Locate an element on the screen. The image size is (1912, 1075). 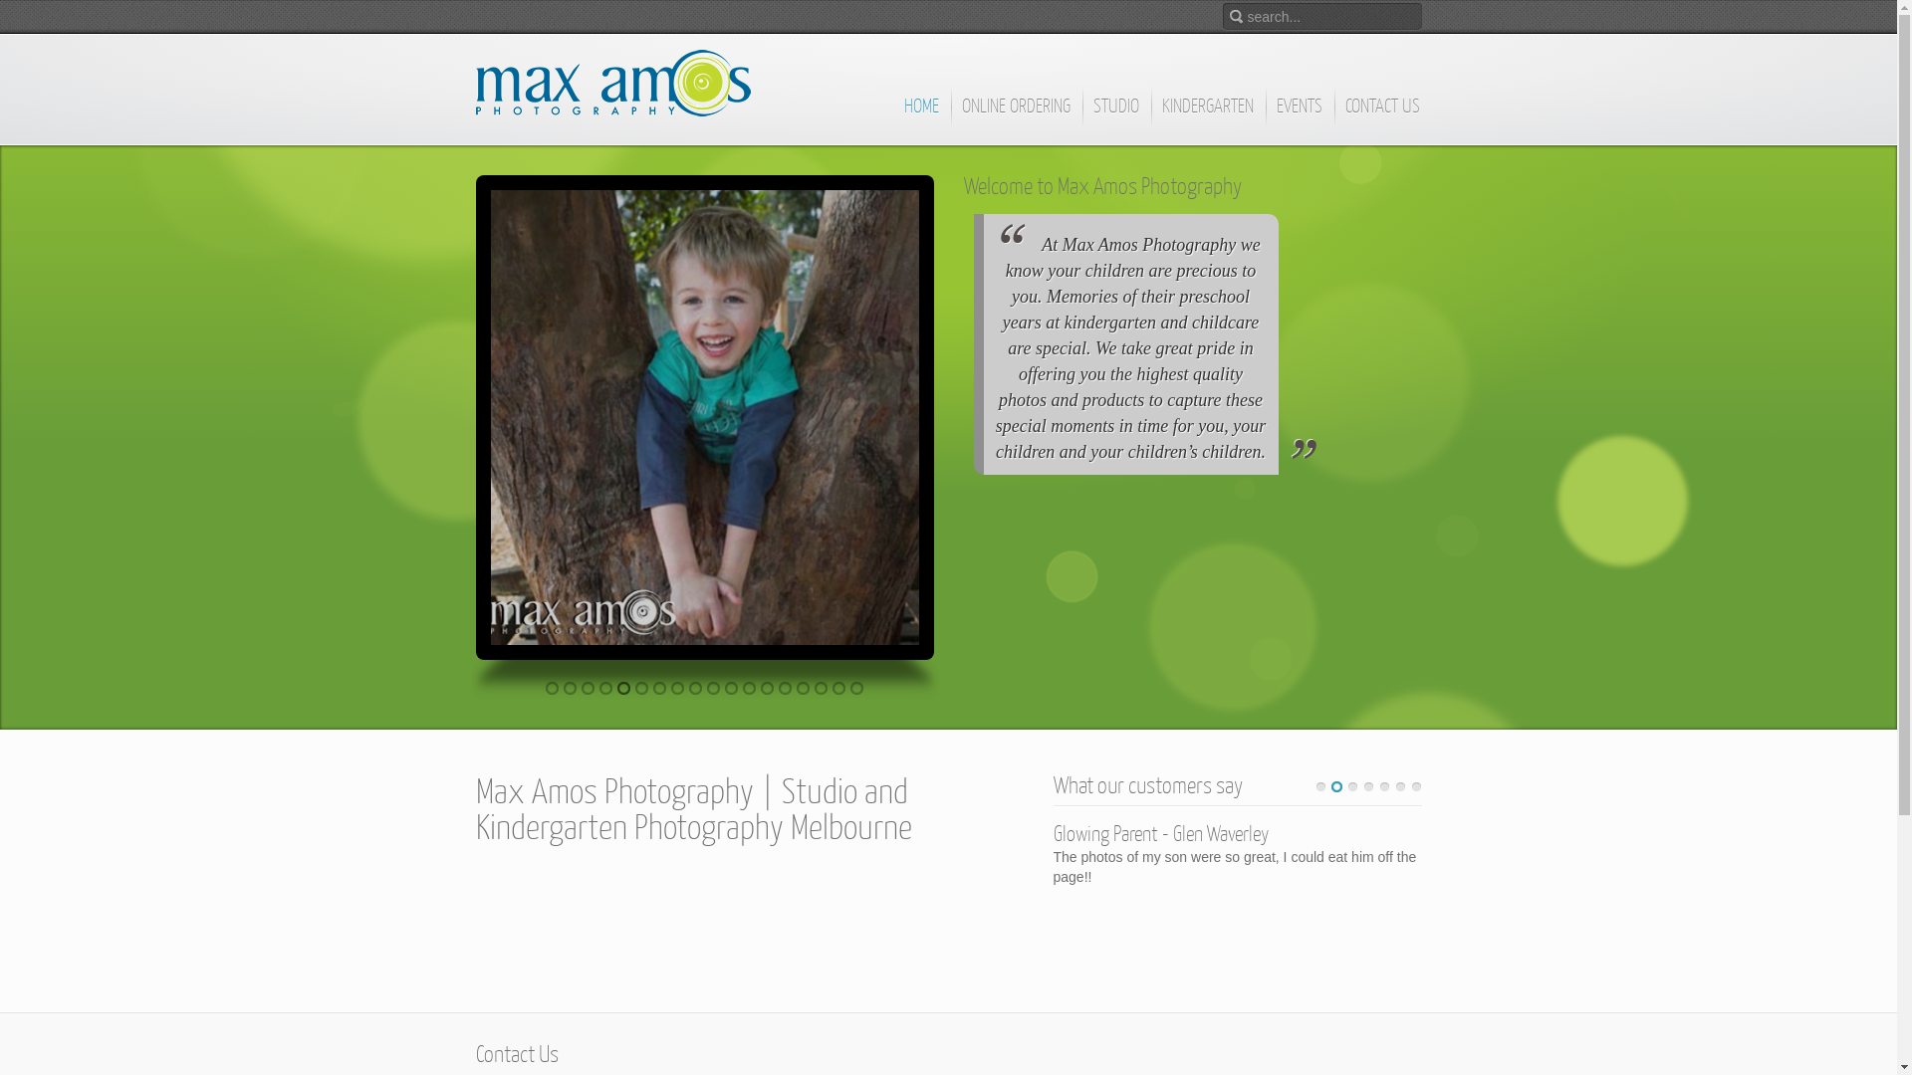
ONLINE ORDERING is located at coordinates (1016, 115).